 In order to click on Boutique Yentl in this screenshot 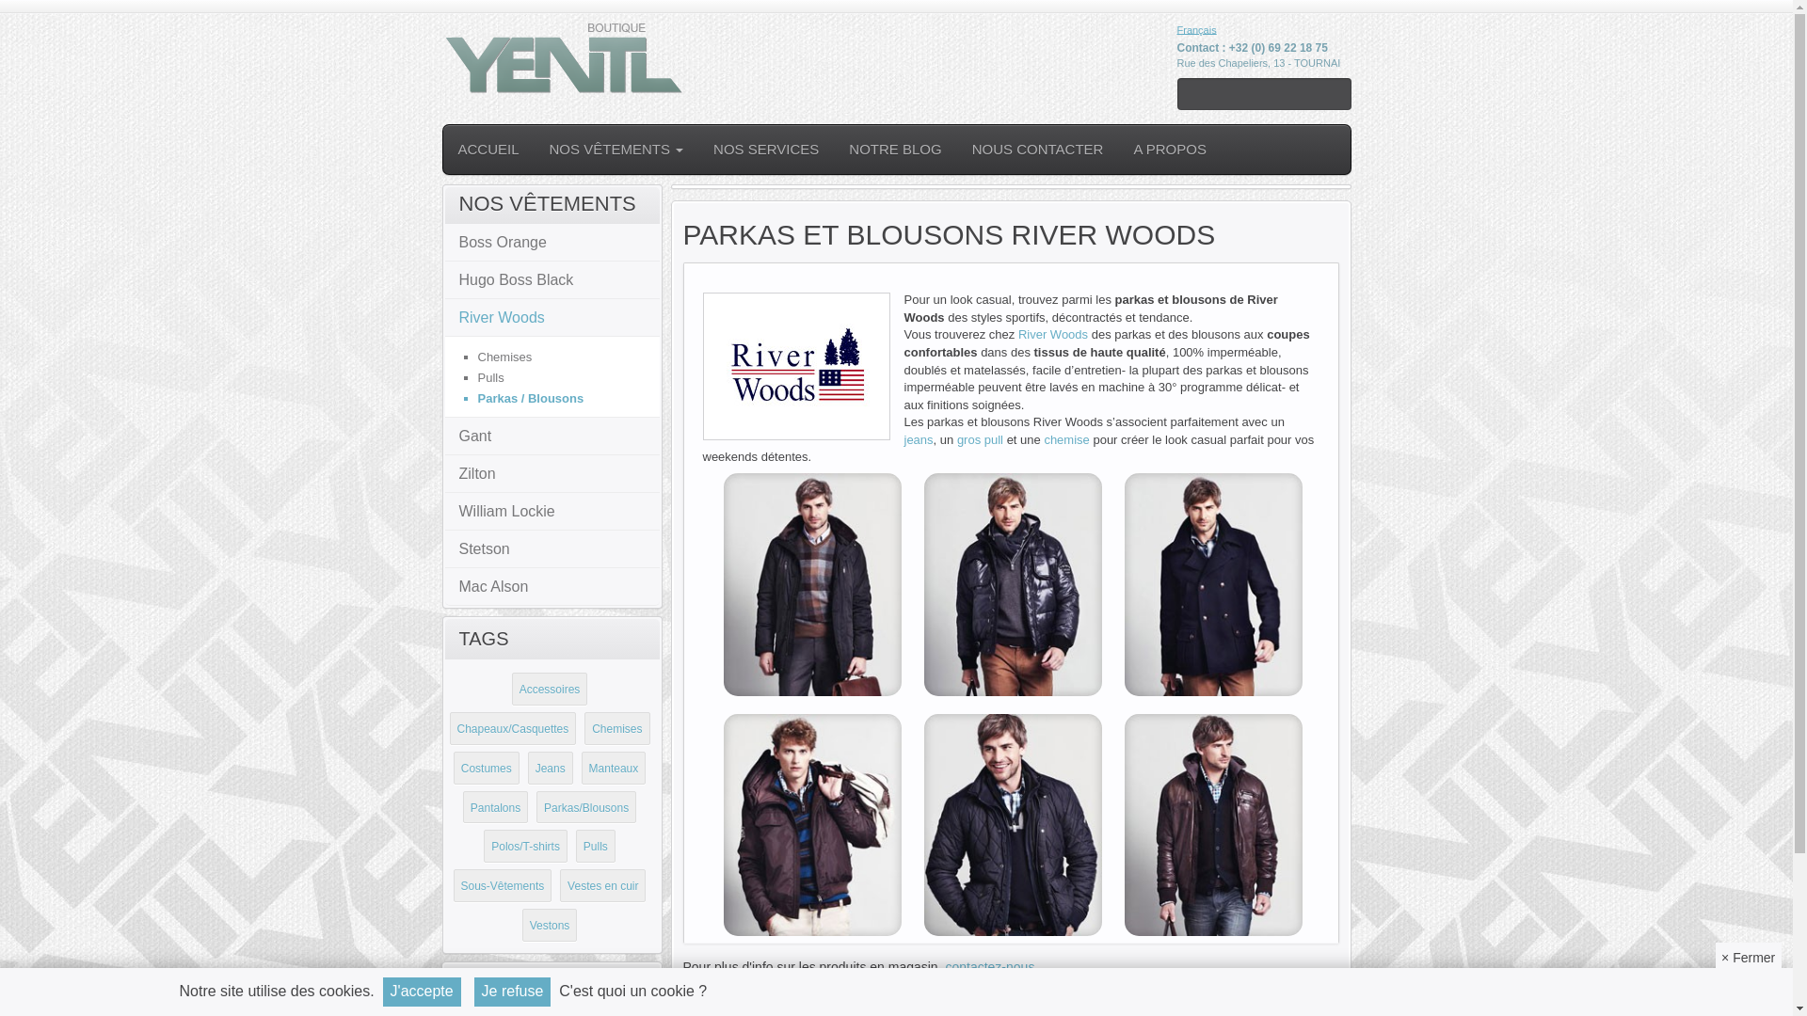, I will do `click(564, 56)`.